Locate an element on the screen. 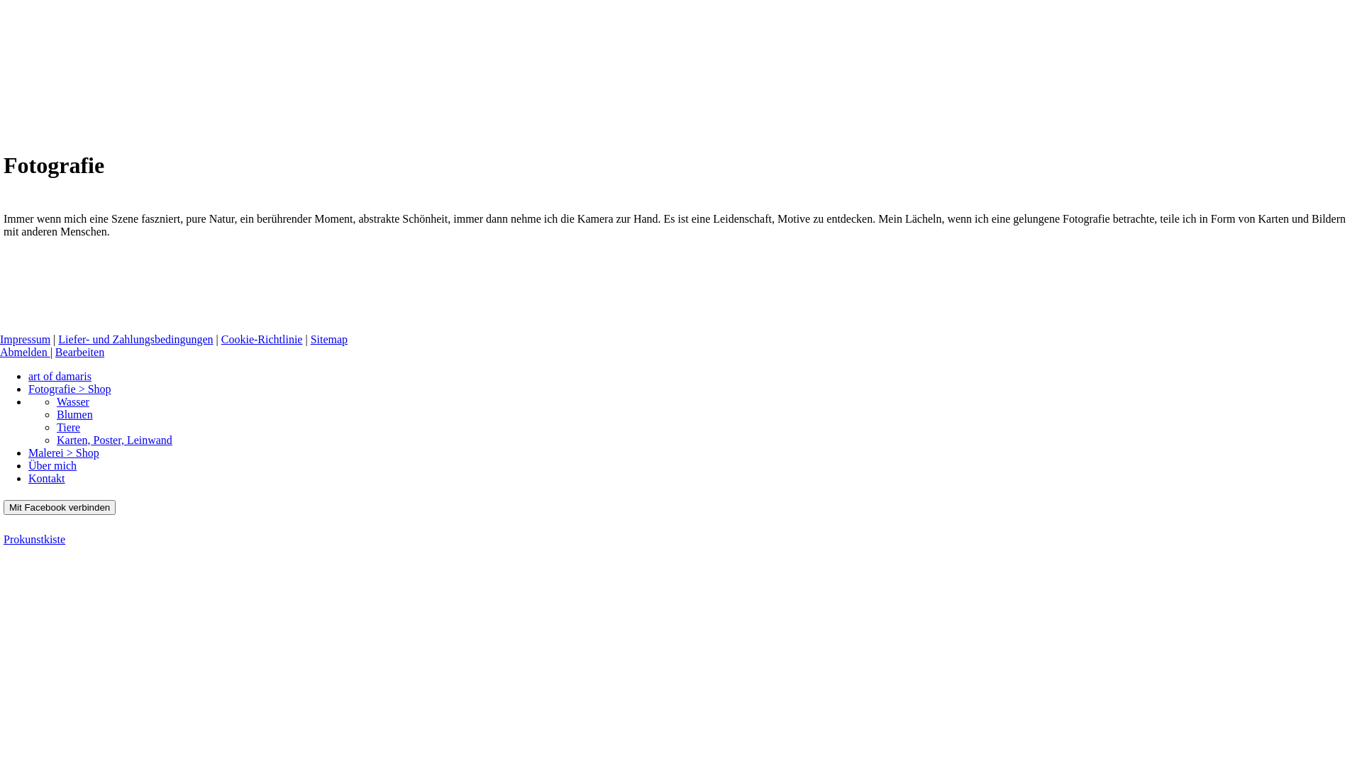  art of damaris is located at coordinates (60, 376).